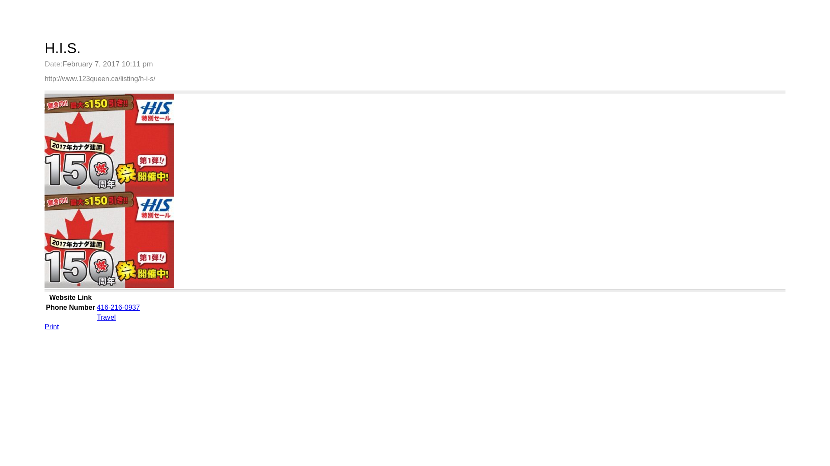  What do you see at coordinates (52, 327) in the screenshot?
I see `Print` at bounding box center [52, 327].